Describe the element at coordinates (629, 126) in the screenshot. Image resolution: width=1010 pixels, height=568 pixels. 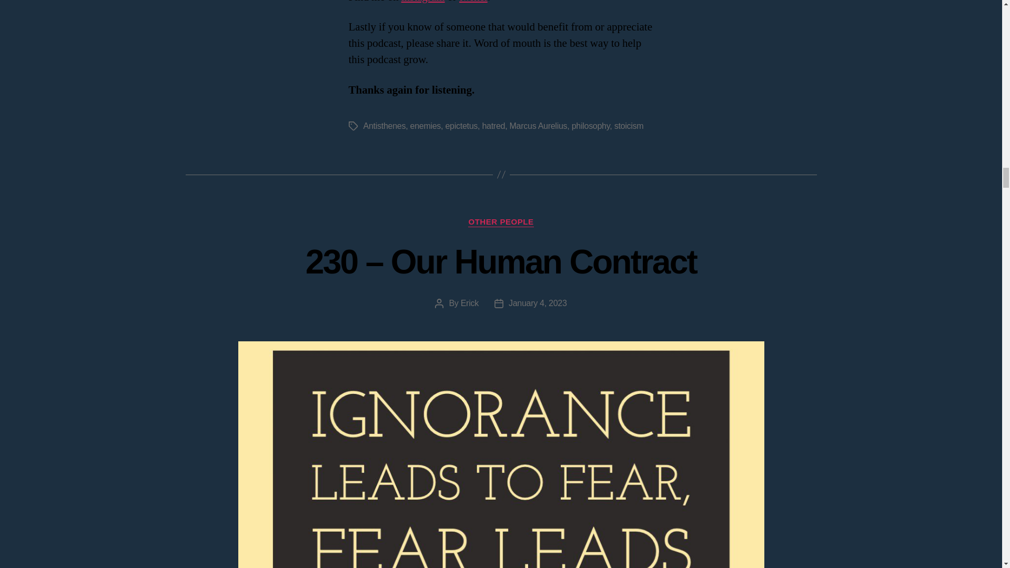
I see `stoicism` at that location.